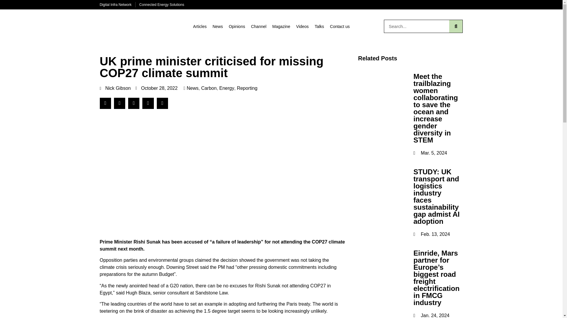 The height and width of the screenshot is (318, 567). Describe the element at coordinates (416, 26) in the screenshot. I see `Search` at that location.